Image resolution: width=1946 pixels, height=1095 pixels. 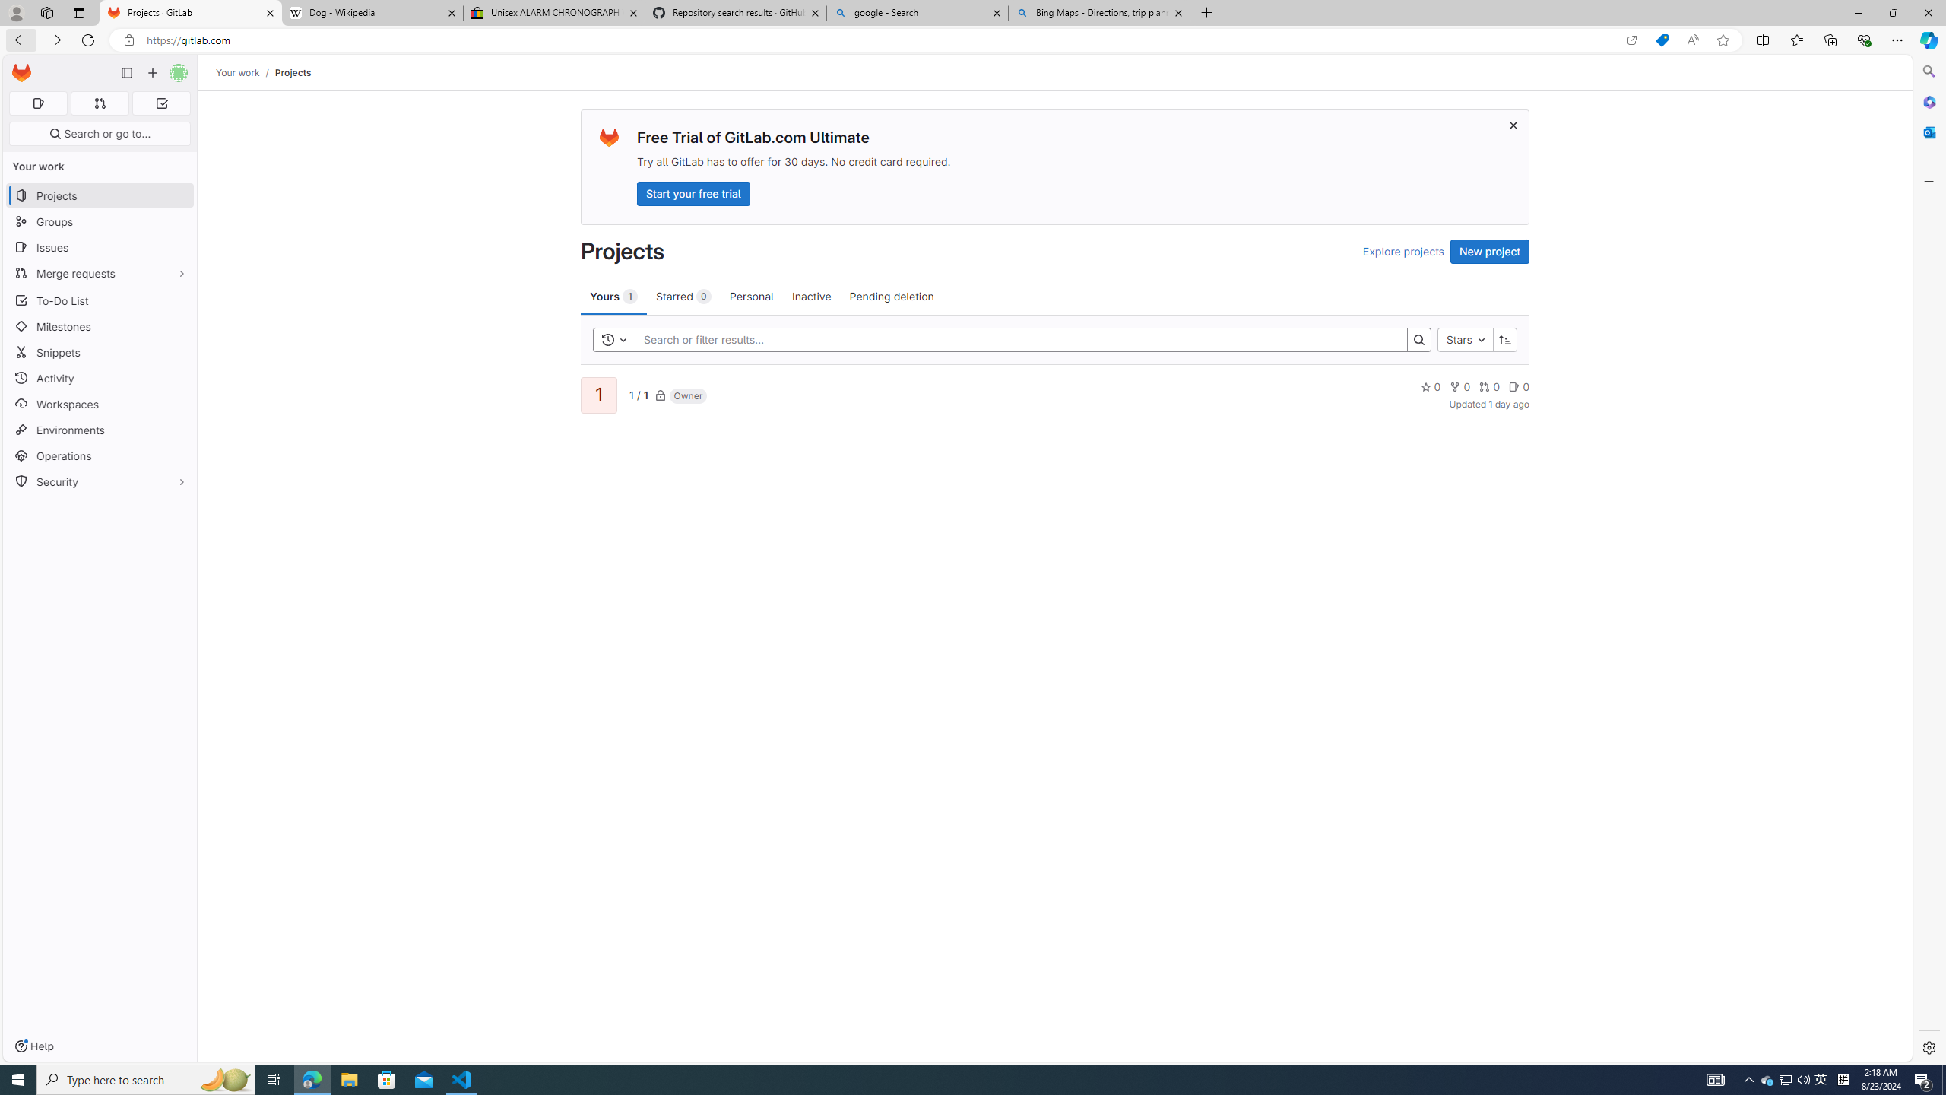 I want to click on Pending deletion, so click(x=892, y=296).